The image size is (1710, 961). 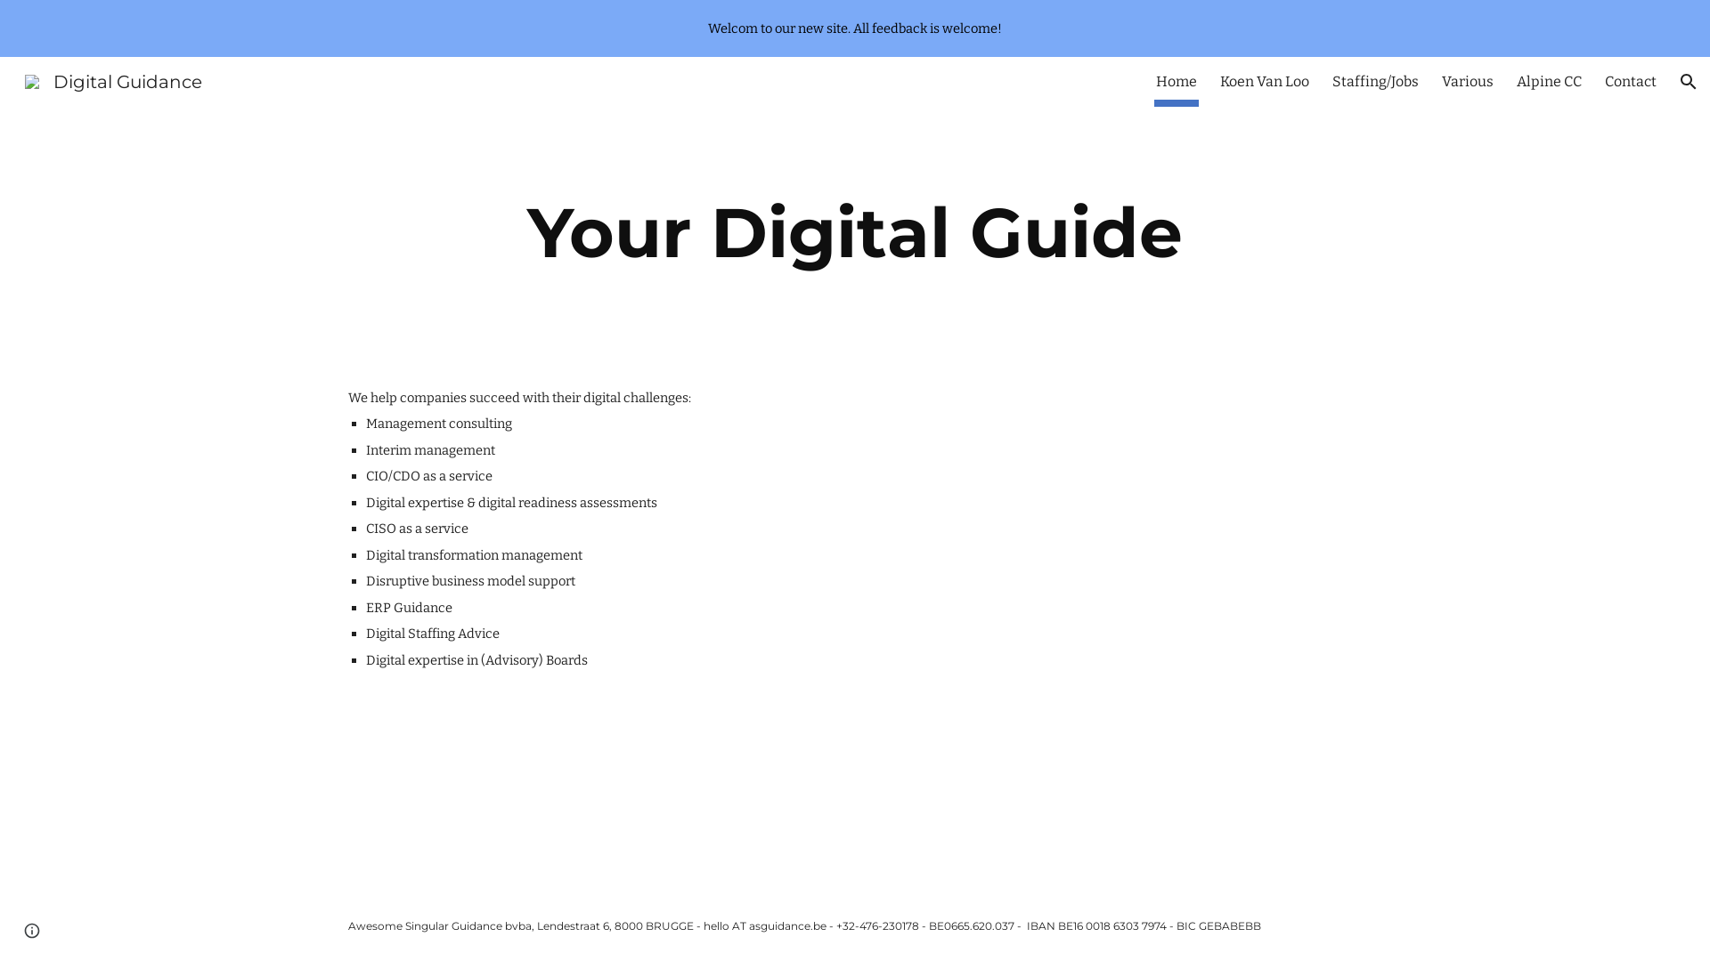 What do you see at coordinates (1550, 82) in the screenshot?
I see `Alpine CC` at bounding box center [1550, 82].